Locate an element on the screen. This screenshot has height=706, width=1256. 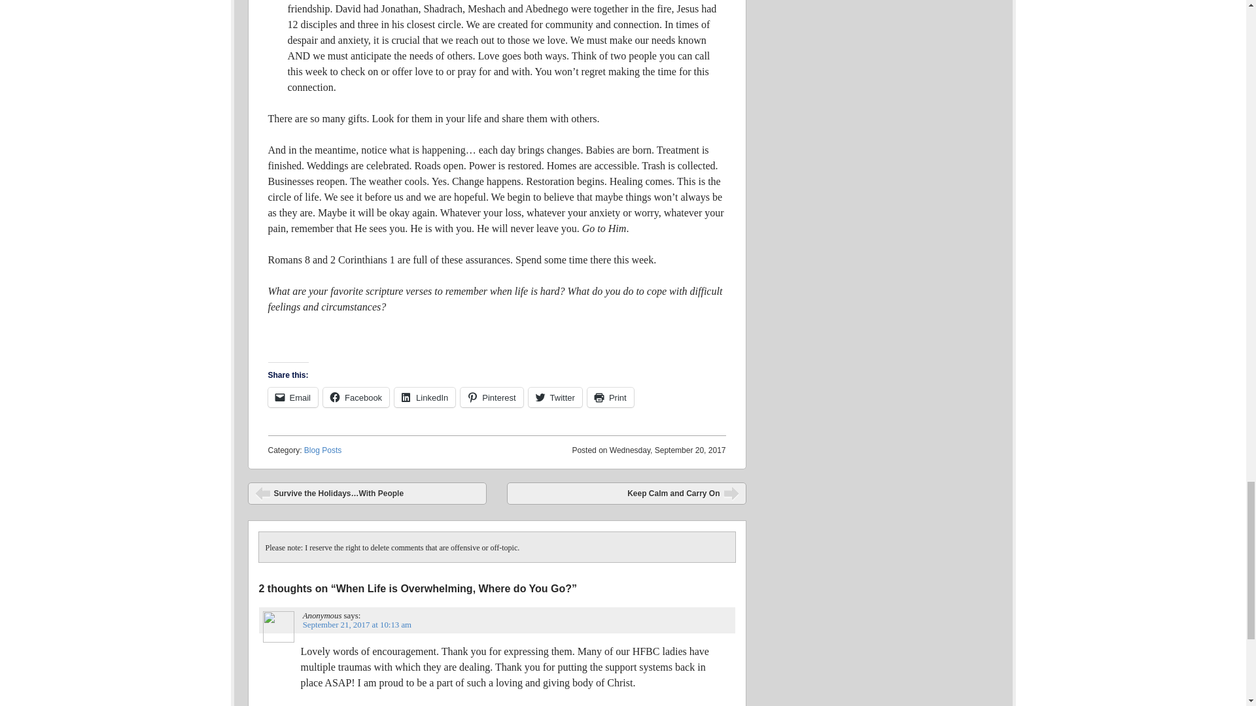
Pinterest is located at coordinates (491, 397).